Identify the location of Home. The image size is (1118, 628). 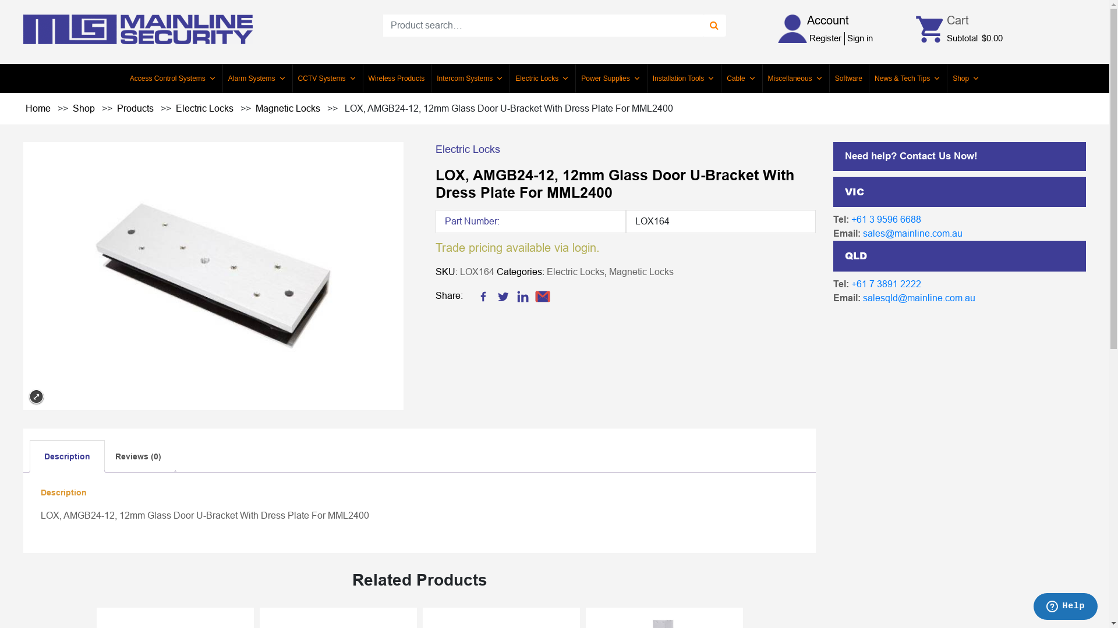
(40, 108).